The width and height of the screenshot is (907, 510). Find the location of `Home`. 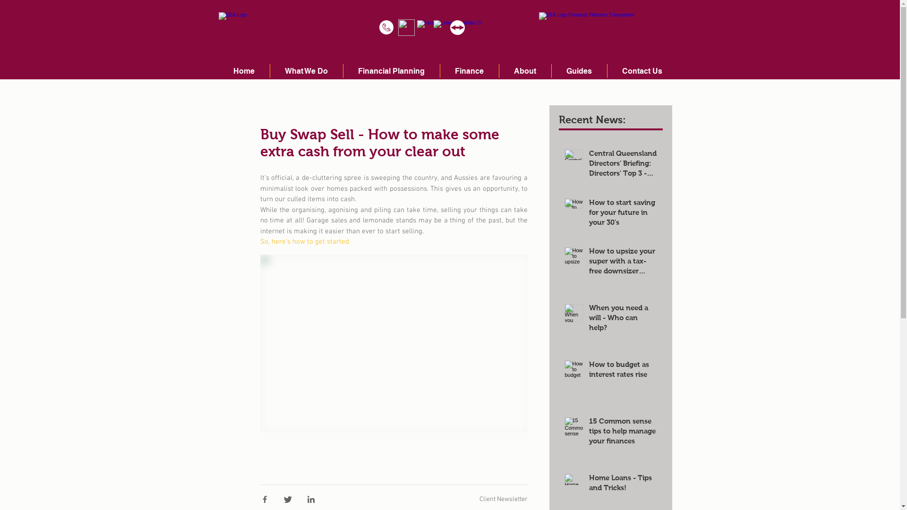

Home is located at coordinates (244, 71).